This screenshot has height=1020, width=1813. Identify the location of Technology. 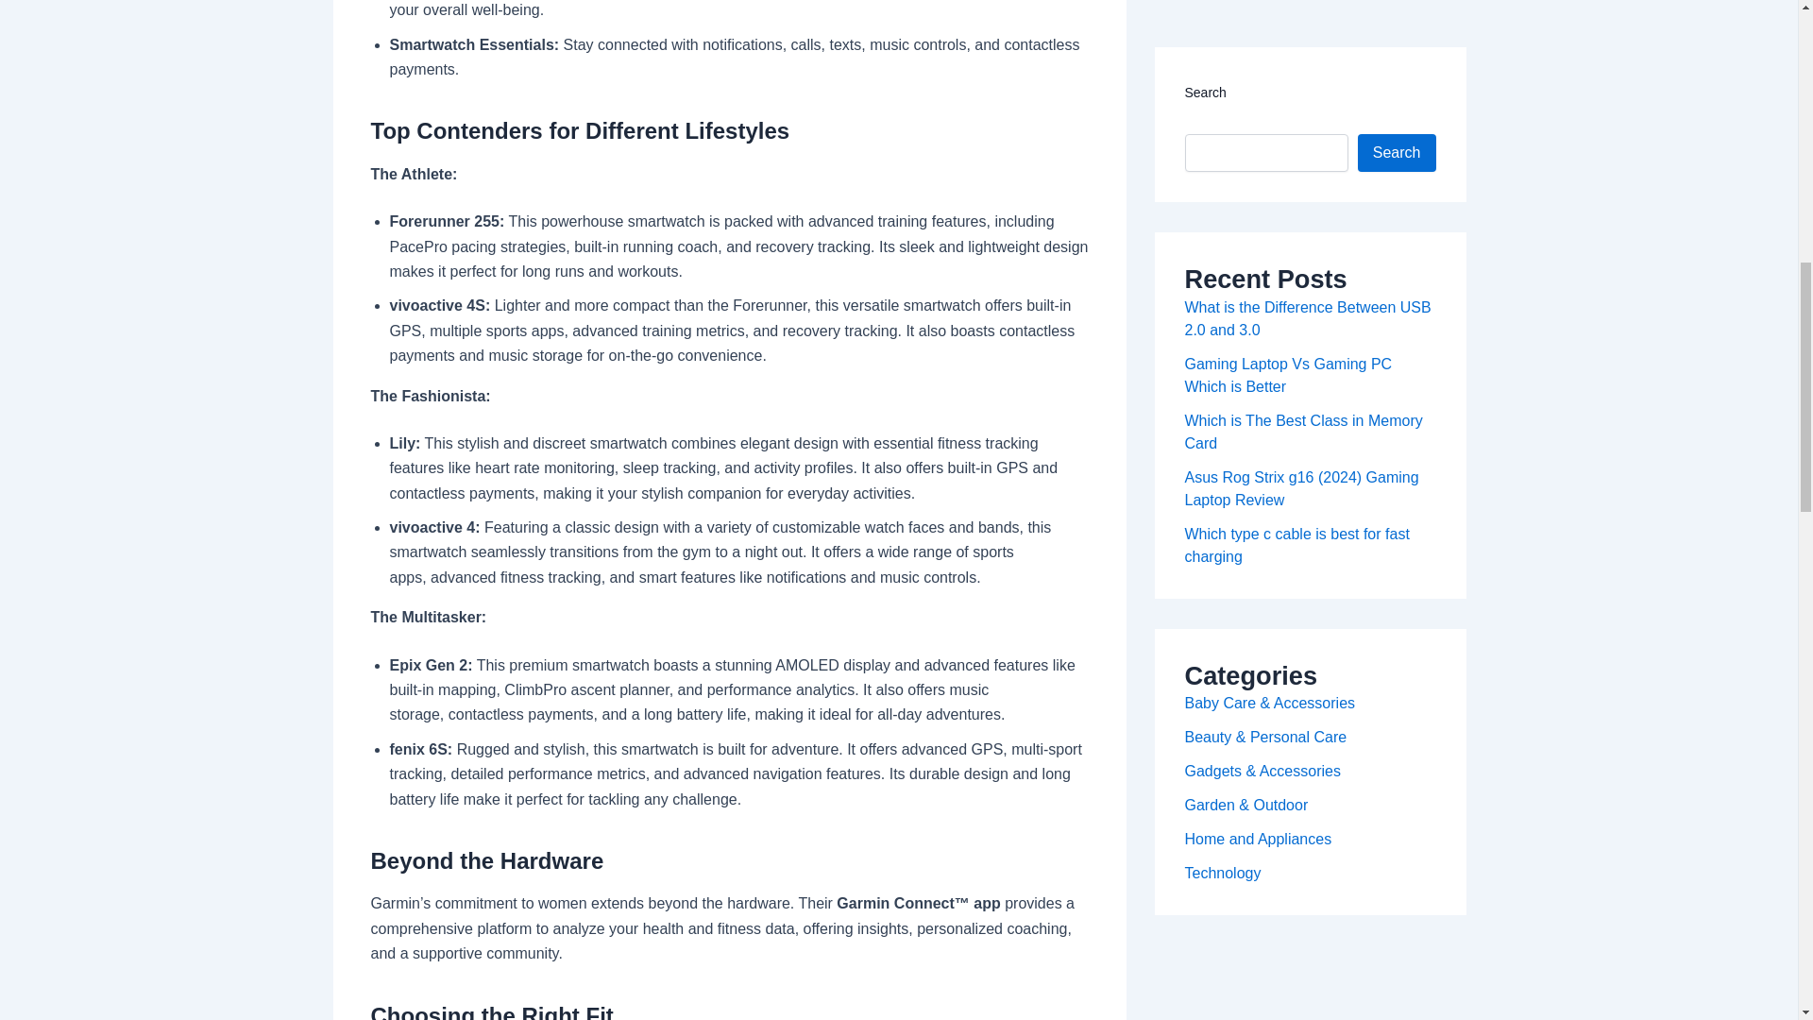
(1222, 38).